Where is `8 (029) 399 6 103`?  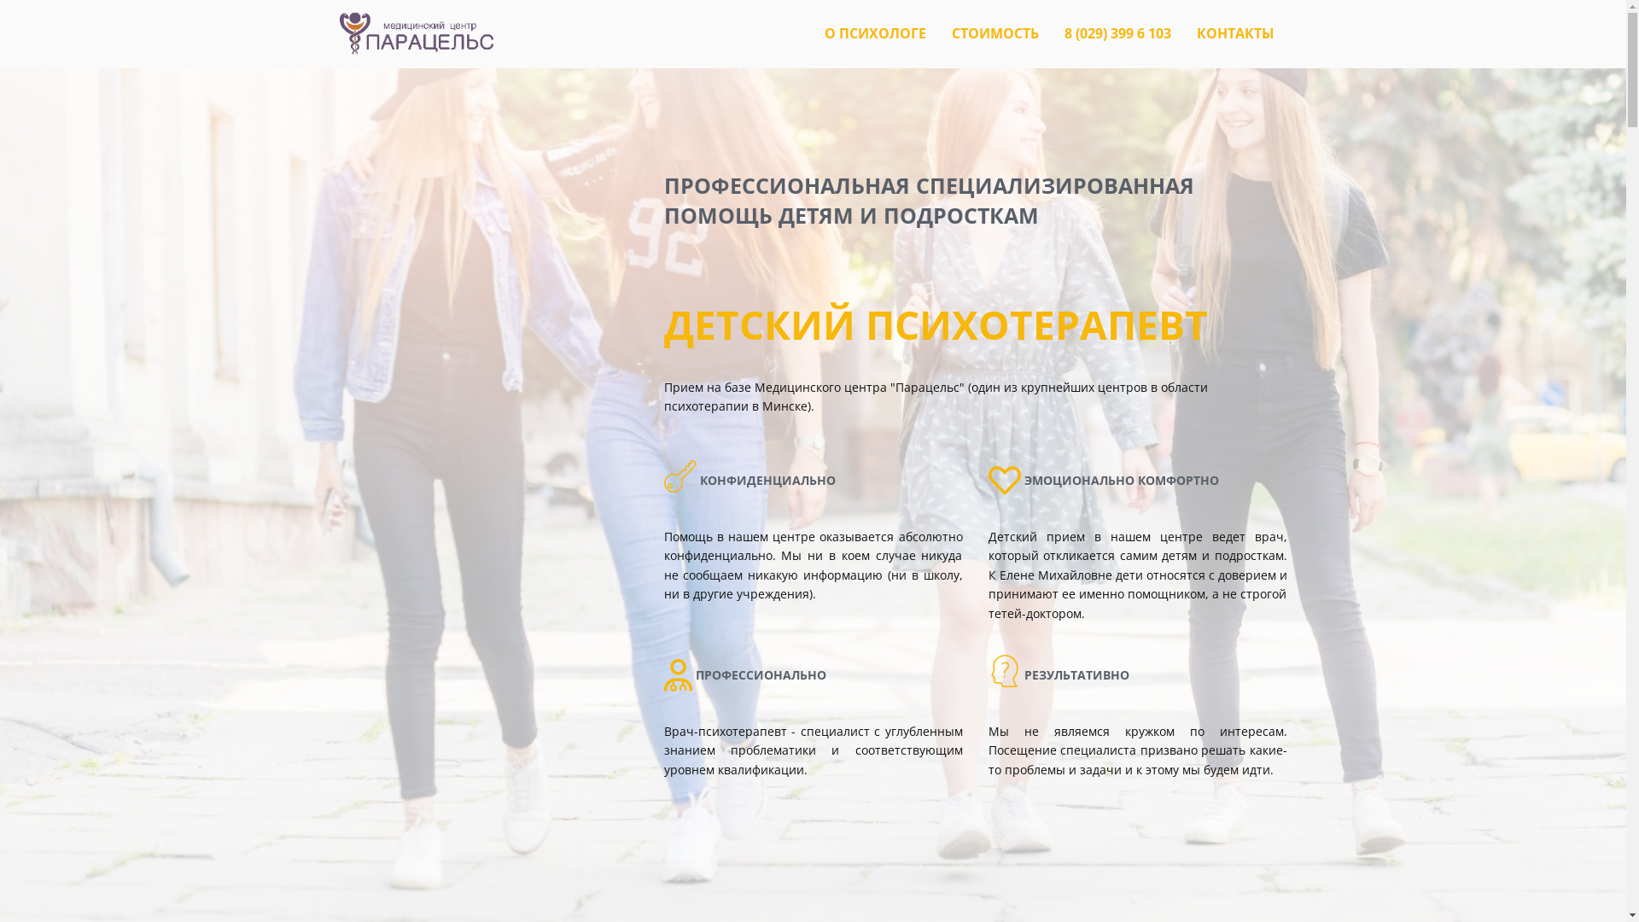
8 (029) 399 6 103 is located at coordinates (1117, 34).